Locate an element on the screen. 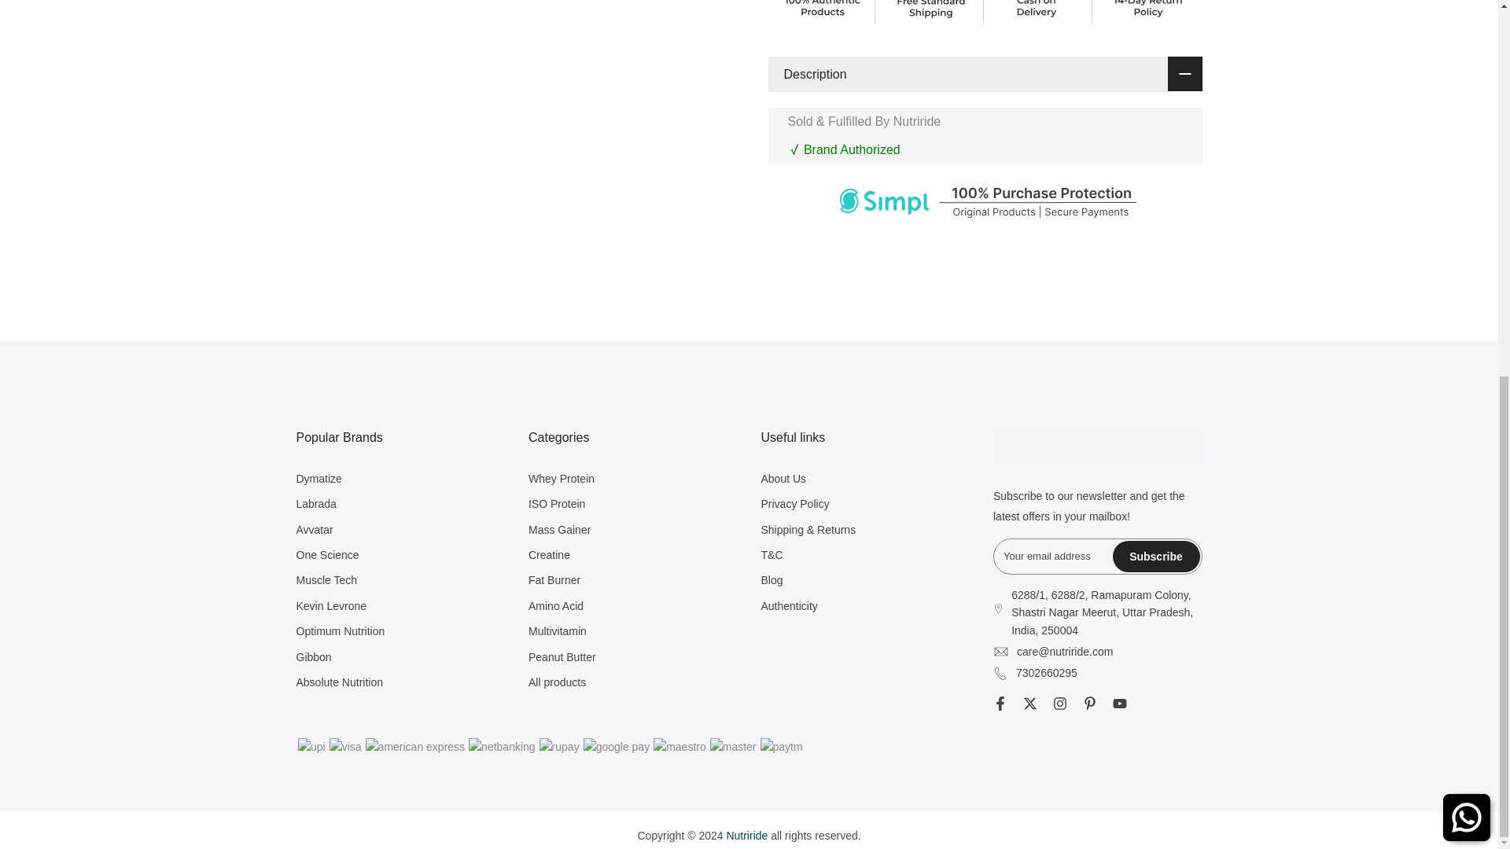 This screenshot has width=1510, height=849. Labrada is located at coordinates (315, 503).